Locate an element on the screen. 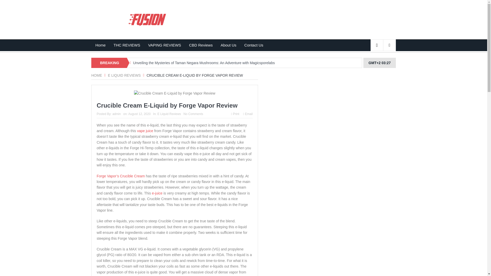  Print is located at coordinates (235, 114).